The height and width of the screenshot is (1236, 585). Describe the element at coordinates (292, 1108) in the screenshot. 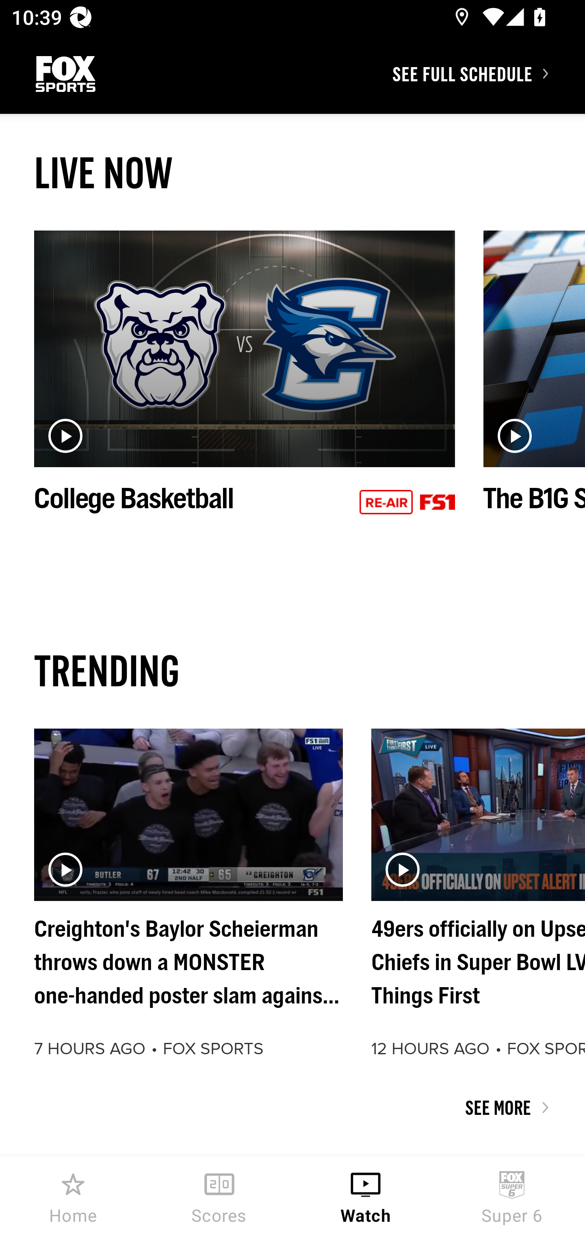

I see `SEE MORE` at that location.